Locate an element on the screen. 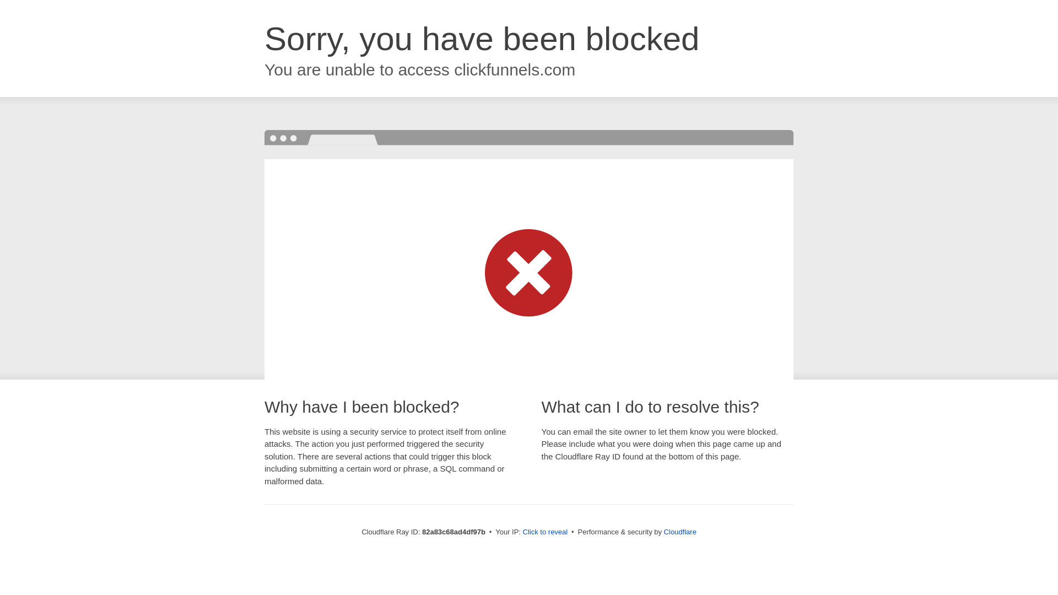 The height and width of the screenshot is (595, 1058). Cloudflare is located at coordinates (680, 532).